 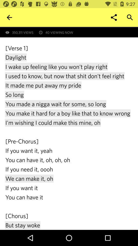 What do you see at coordinates (130, 17) in the screenshot?
I see `press item above first revealed at` at bounding box center [130, 17].